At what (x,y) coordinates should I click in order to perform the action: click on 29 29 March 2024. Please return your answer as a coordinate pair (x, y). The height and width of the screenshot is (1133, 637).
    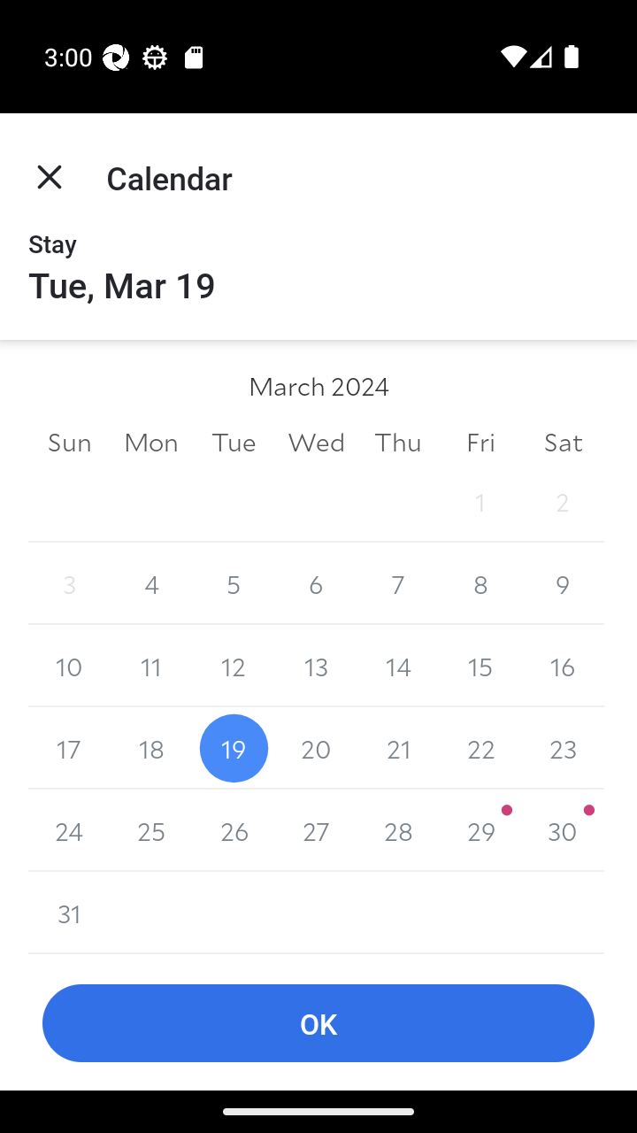
    Looking at the image, I should click on (480, 830).